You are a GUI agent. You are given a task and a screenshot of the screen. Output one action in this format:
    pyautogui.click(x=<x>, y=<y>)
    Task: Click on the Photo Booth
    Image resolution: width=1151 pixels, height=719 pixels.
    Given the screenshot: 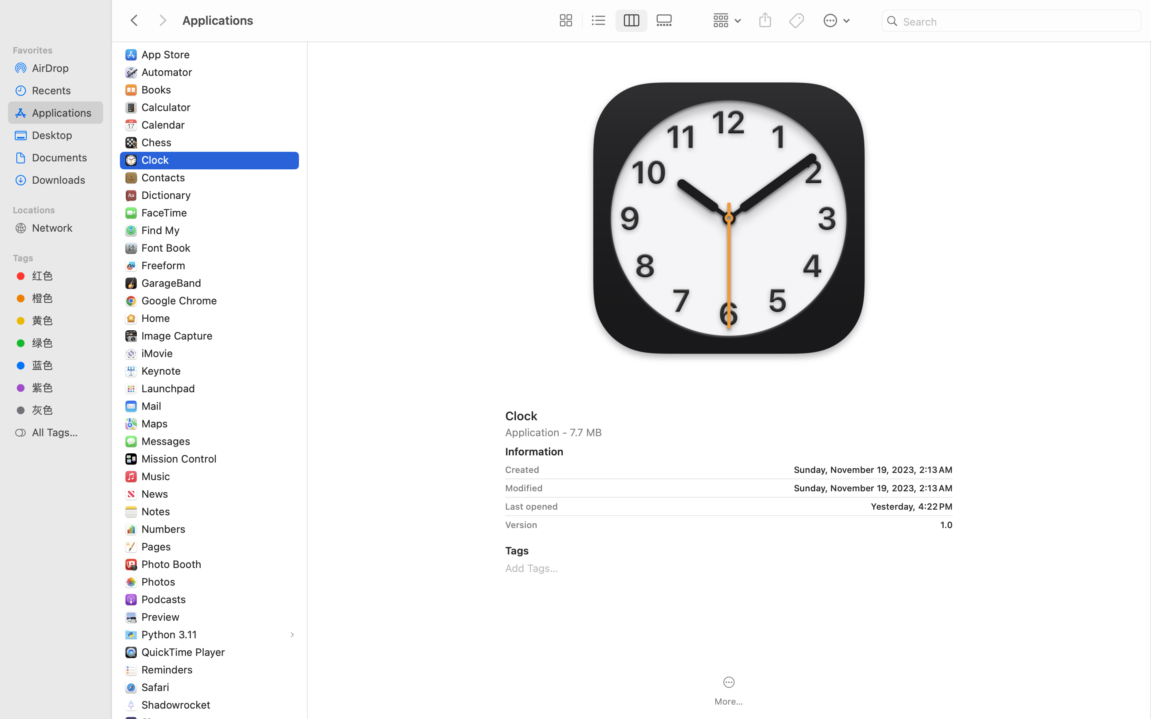 What is the action you would take?
    pyautogui.click(x=173, y=564)
    